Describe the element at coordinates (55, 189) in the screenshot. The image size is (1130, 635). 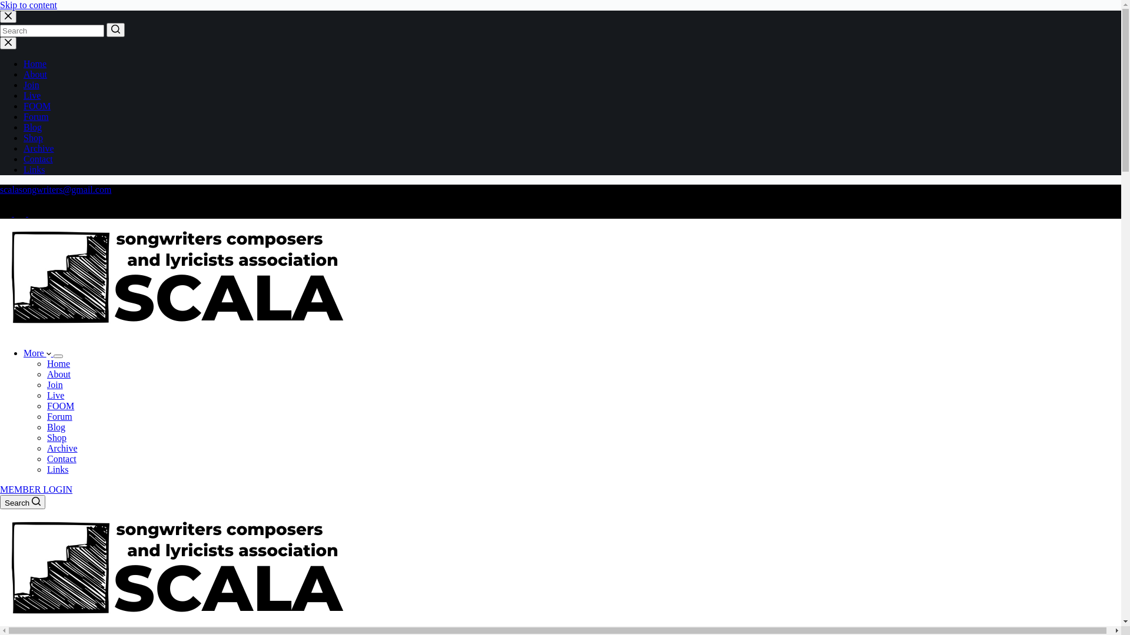
I see `scalasongwriters@gmail.com` at that location.